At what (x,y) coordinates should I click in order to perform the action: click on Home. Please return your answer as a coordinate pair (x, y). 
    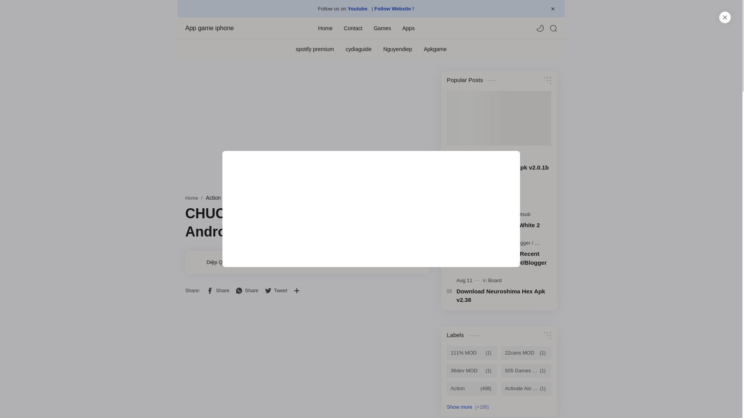
    Looking at the image, I should click on (325, 27).